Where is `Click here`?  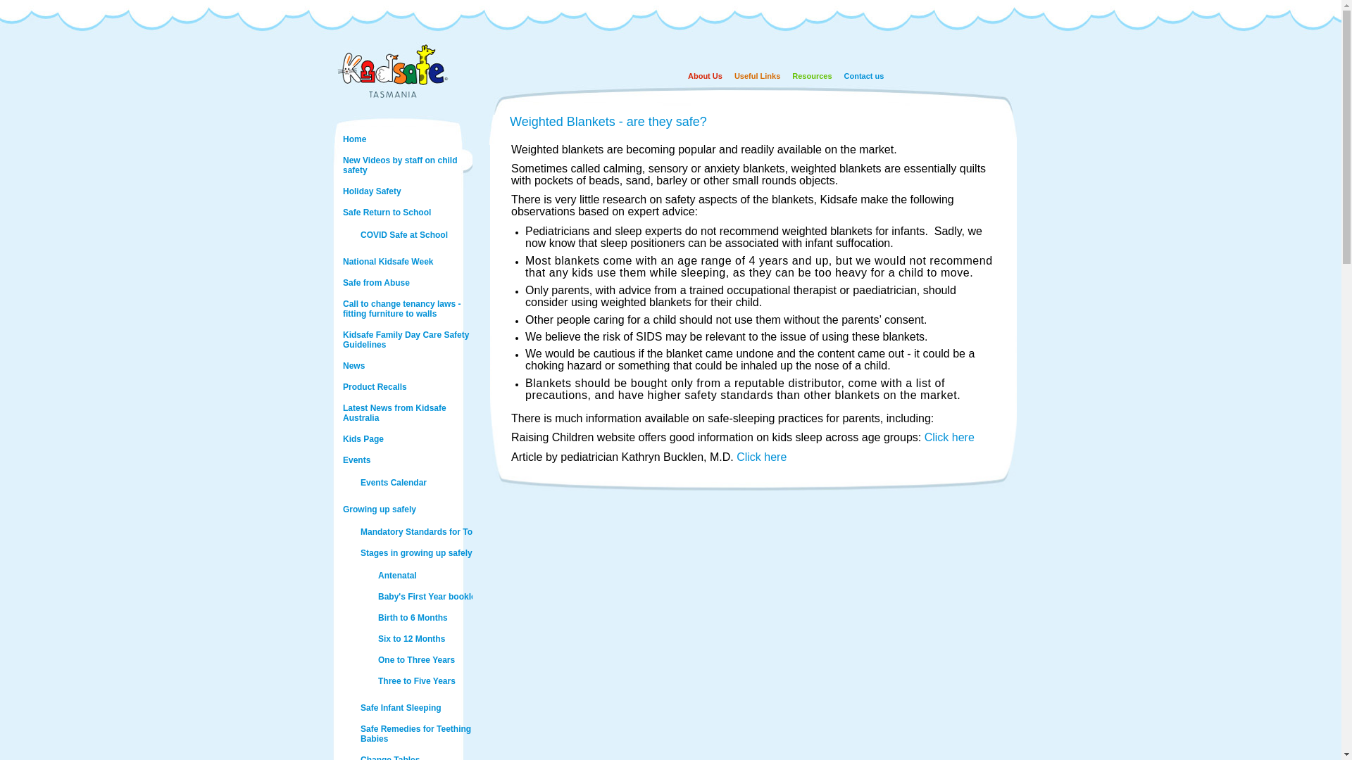
Click here is located at coordinates (949, 437).